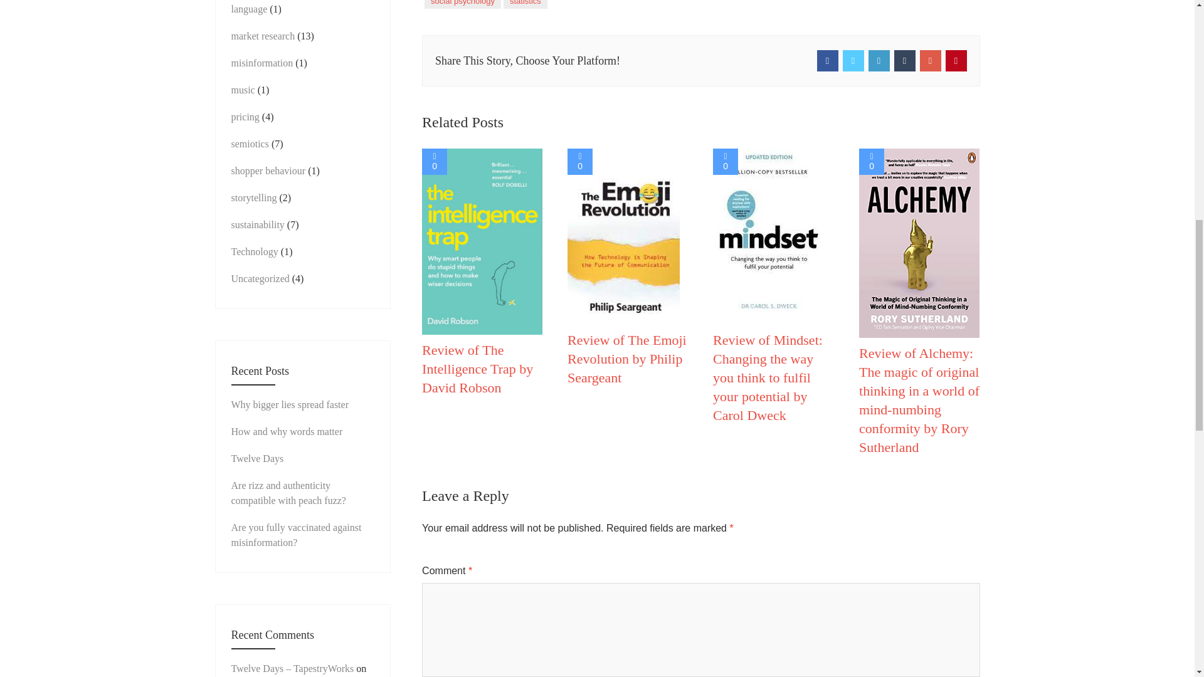 The image size is (1204, 677). Describe the element at coordinates (434, 161) in the screenshot. I see `Like this` at that location.